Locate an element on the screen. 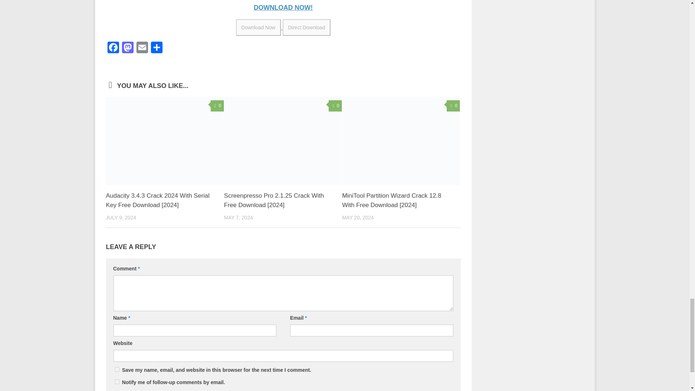  subscribe is located at coordinates (117, 382).